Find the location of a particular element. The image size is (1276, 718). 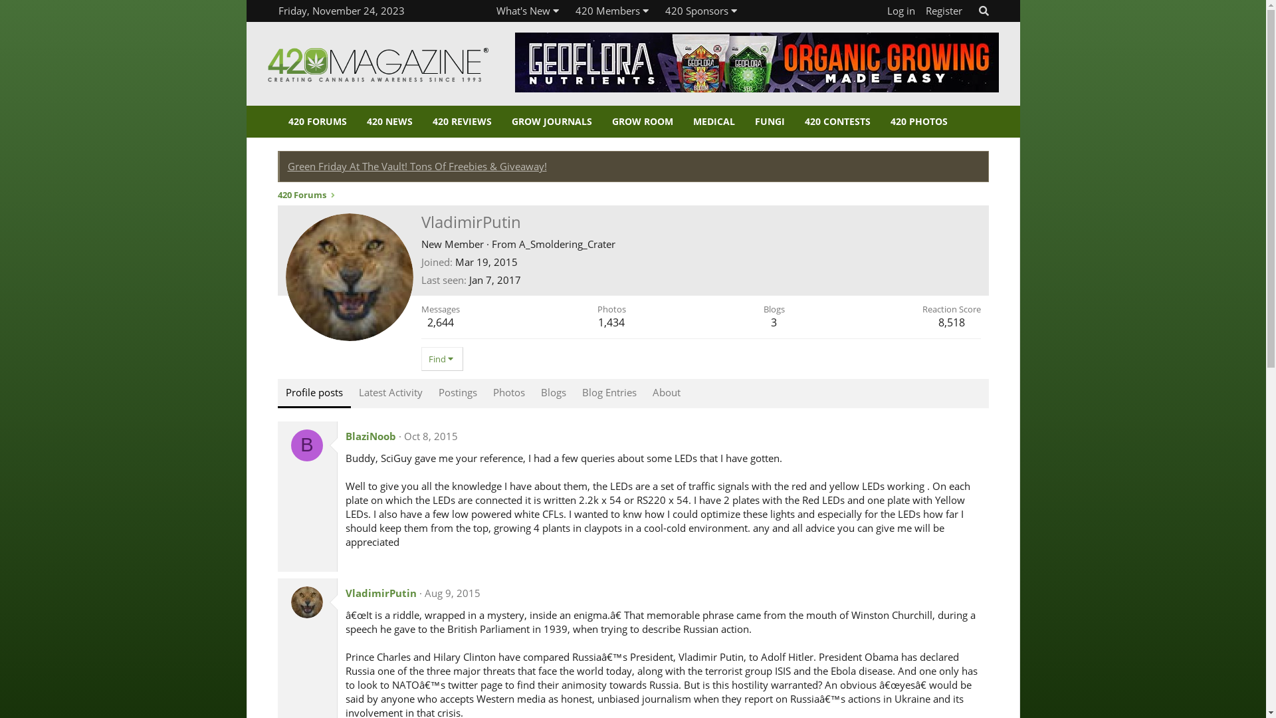

FUNGI is located at coordinates (770, 122).